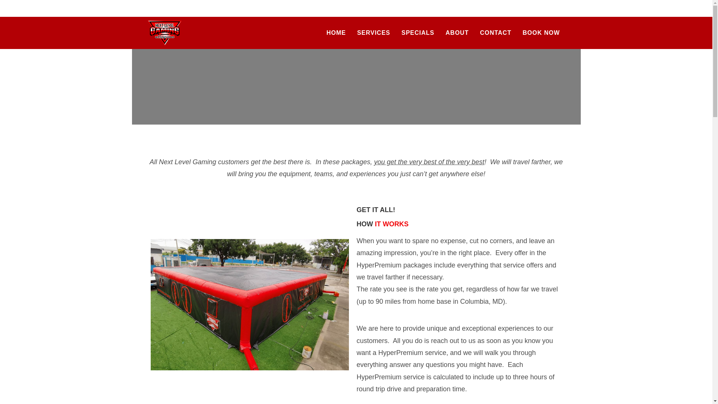 The image size is (718, 404). Describe the element at coordinates (457, 33) in the screenshot. I see `ABOUT` at that location.